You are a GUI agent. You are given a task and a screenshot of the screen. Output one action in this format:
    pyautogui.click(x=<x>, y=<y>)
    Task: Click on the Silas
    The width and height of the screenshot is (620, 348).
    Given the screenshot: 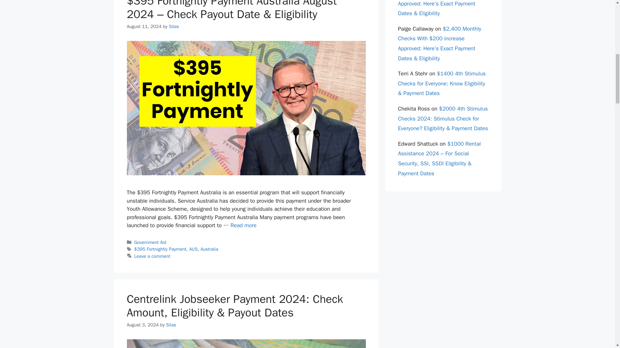 What is the action you would take?
    pyautogui.click(x=174, y=26)
    